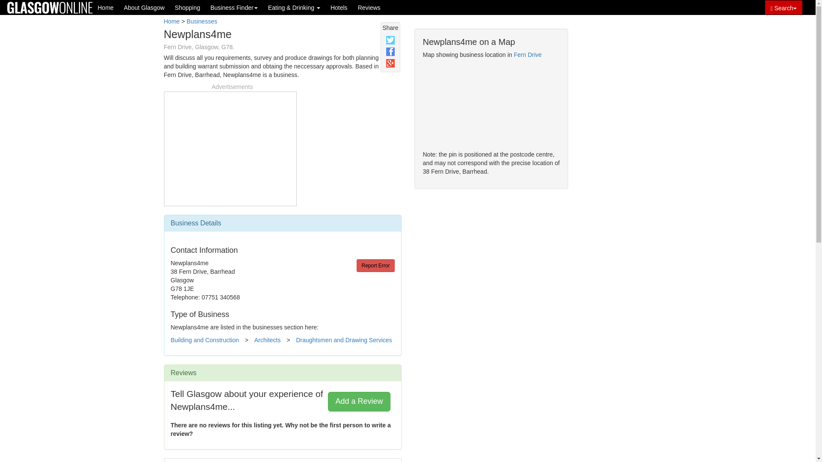  I want to click on Add a Review, so click(359, 401).